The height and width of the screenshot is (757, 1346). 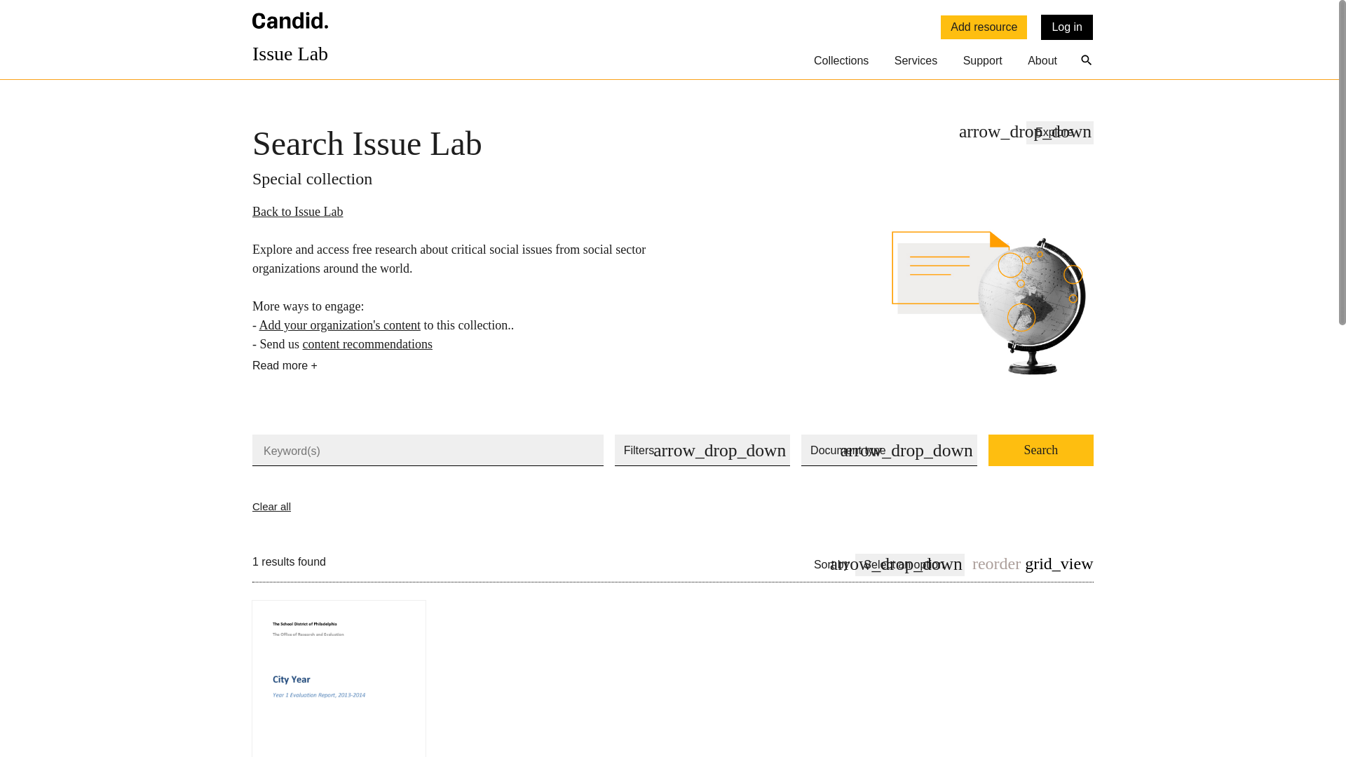 What do you see at coordinates (1042, 63) in the screenshot?
I see `About` at bounding box center [1042, 63].